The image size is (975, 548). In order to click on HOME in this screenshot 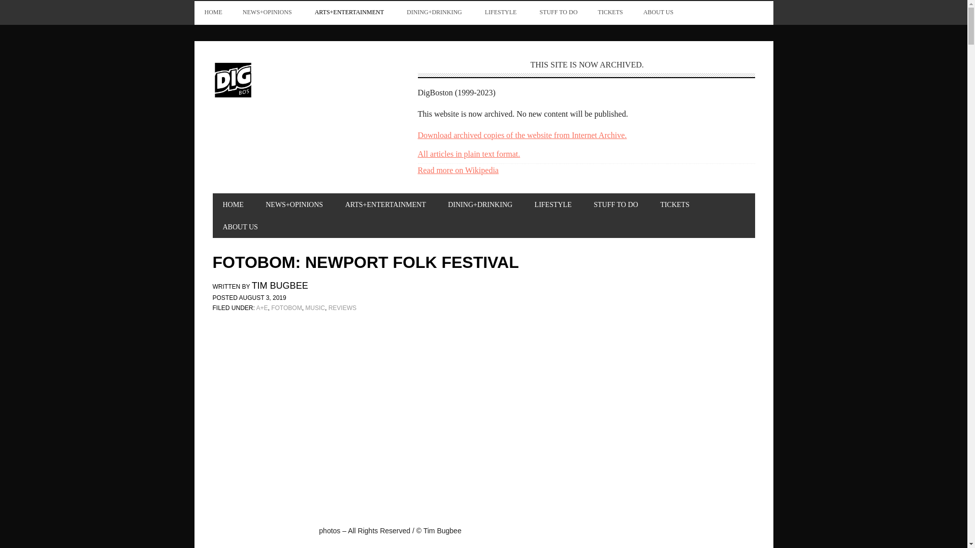, I will do `click(213, 12)`.